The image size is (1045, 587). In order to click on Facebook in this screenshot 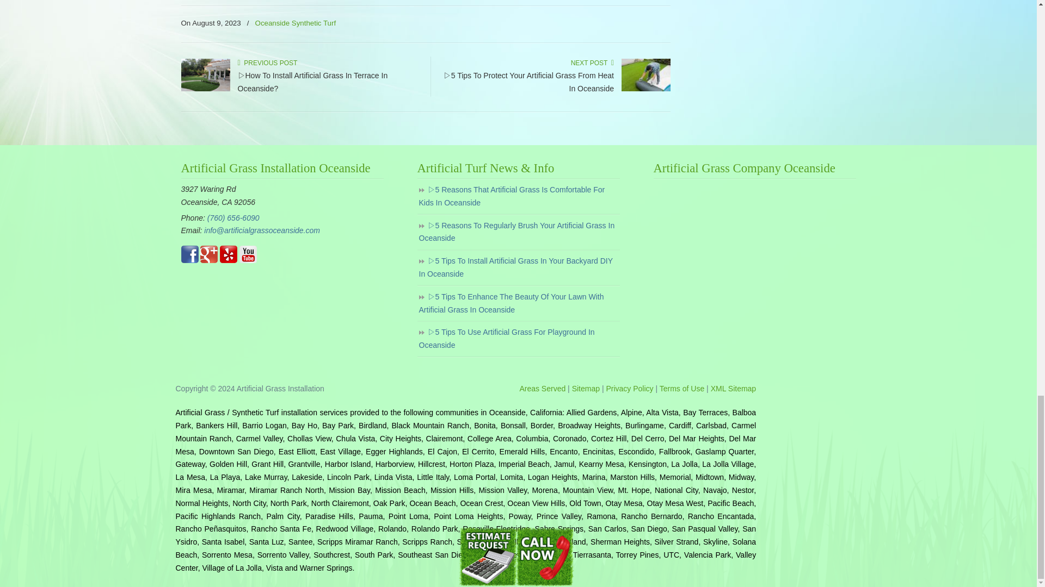, I will do `click(189, 260)`.